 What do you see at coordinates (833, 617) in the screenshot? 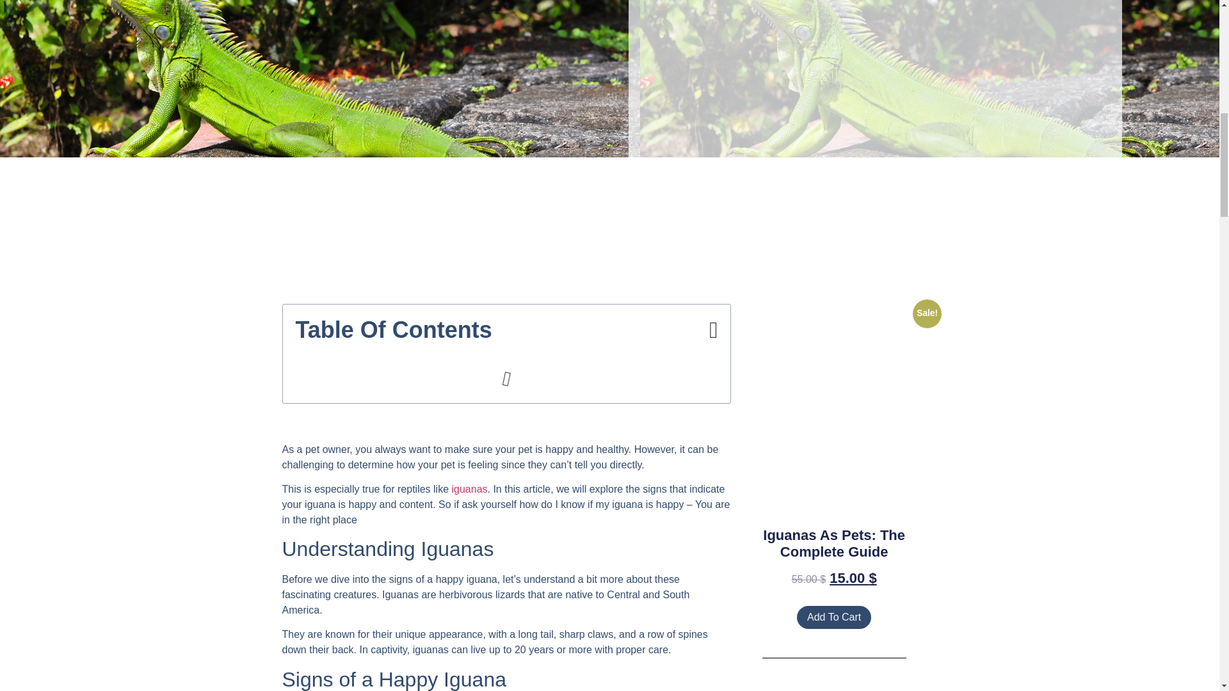
I see `Add To Cart` at bounding box center [833, 617].